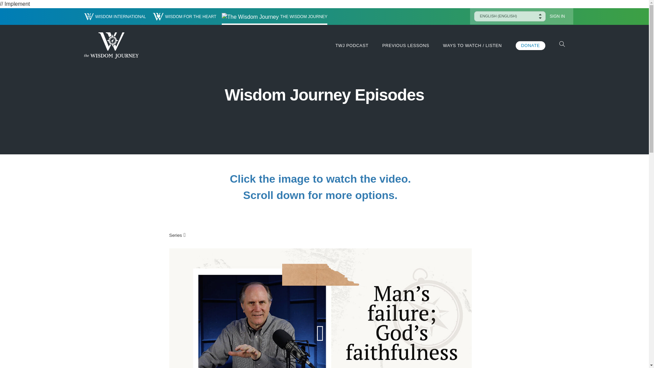 This screenshot has height=368, width=654. I want to click on WISDOM INTERNATIONAL, so click(114, 16).